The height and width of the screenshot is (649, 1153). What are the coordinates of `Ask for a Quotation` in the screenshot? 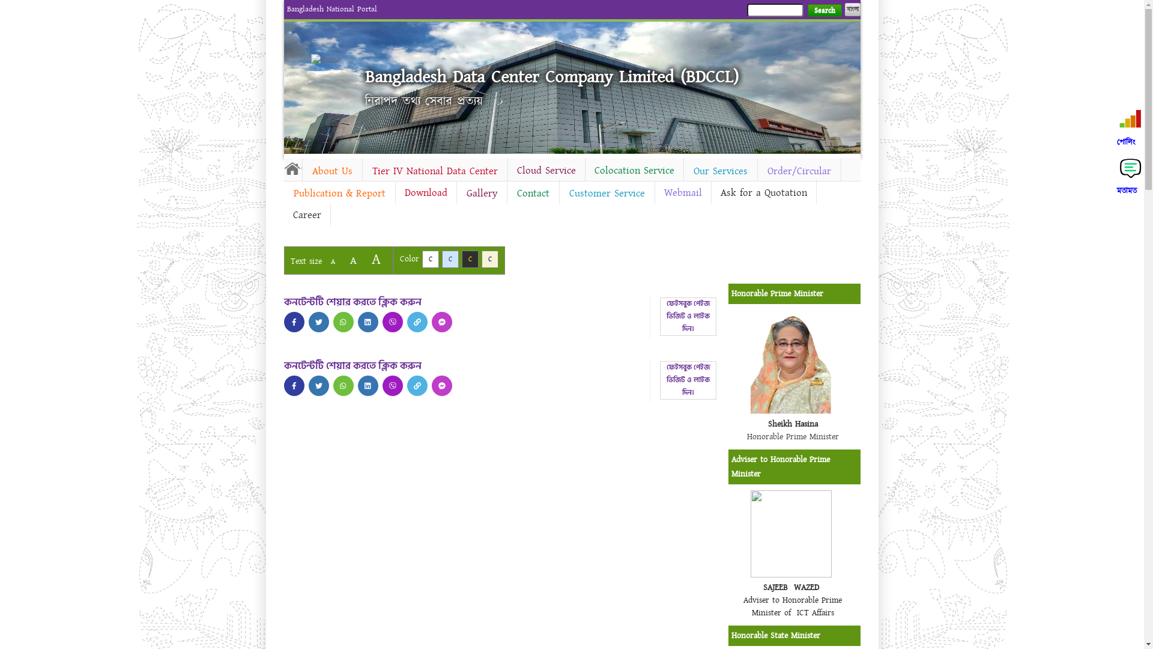 It's located at (763, 193).